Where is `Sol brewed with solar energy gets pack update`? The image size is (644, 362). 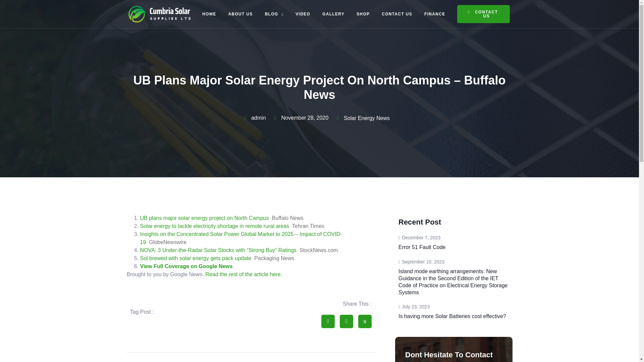
Sol brewed with solar energy gets pack update is located at coordinates (196, 258).